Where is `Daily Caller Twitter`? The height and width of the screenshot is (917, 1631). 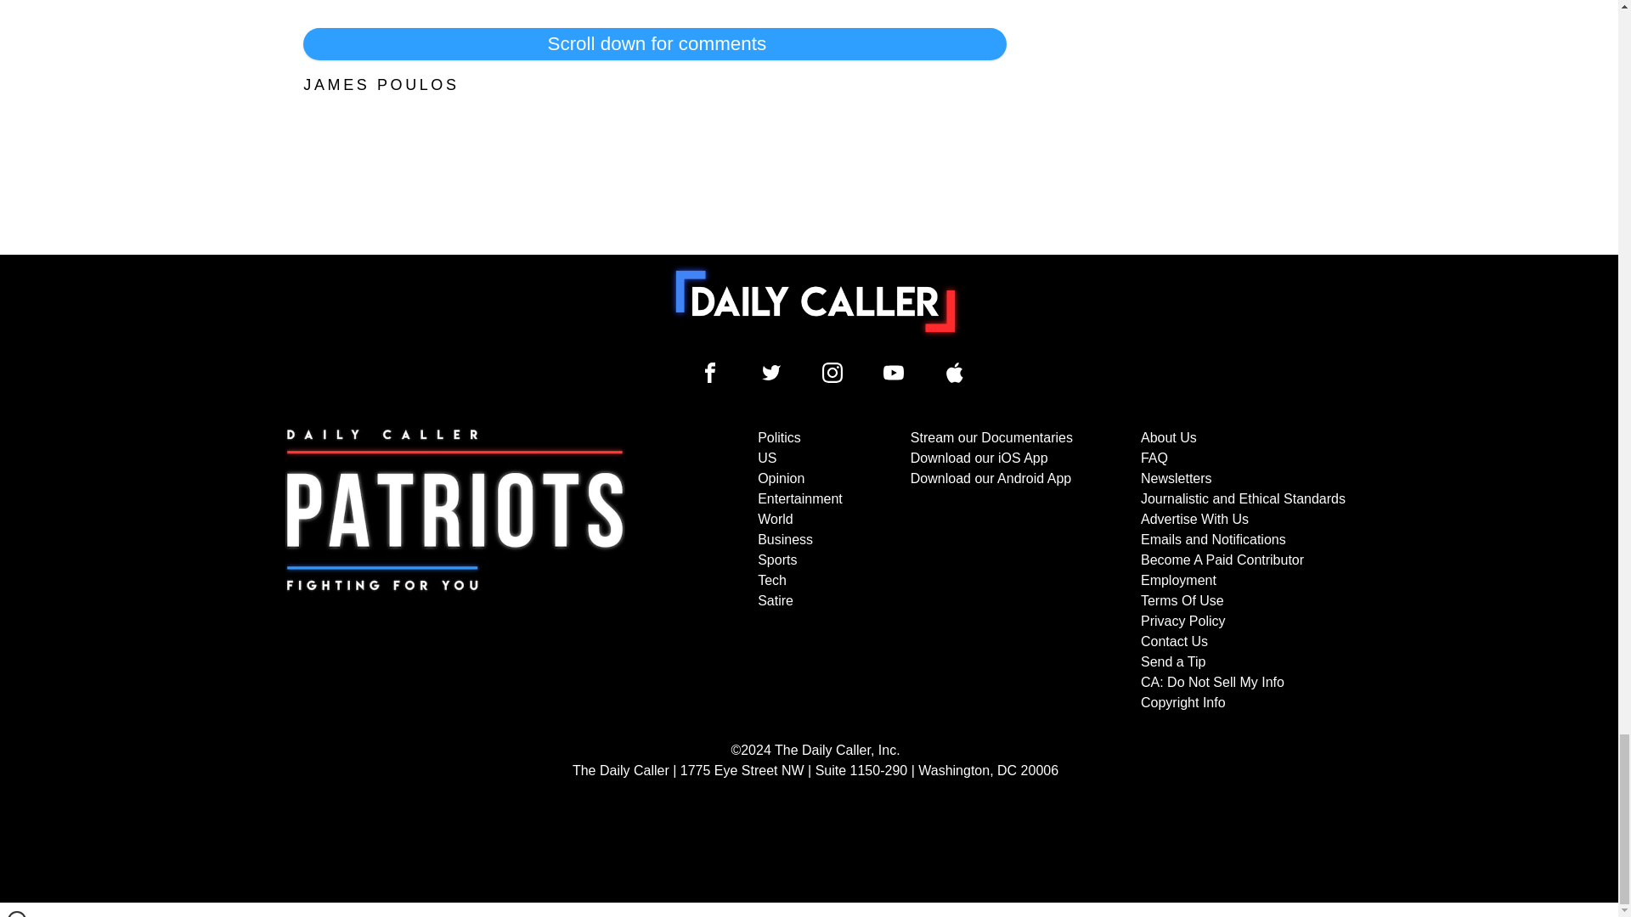 Daily Caller Twitter is located at coordinates (771, 372).